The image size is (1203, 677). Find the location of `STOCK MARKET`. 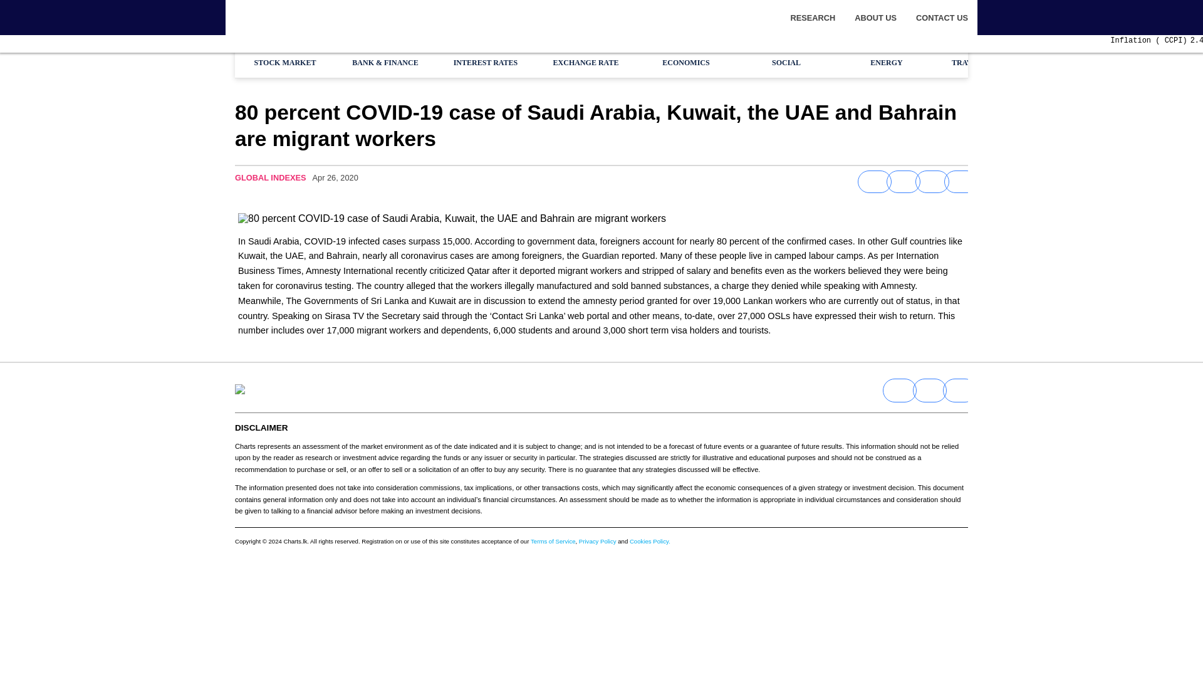

STOCK MARKET is located at coordinates (284, 63).